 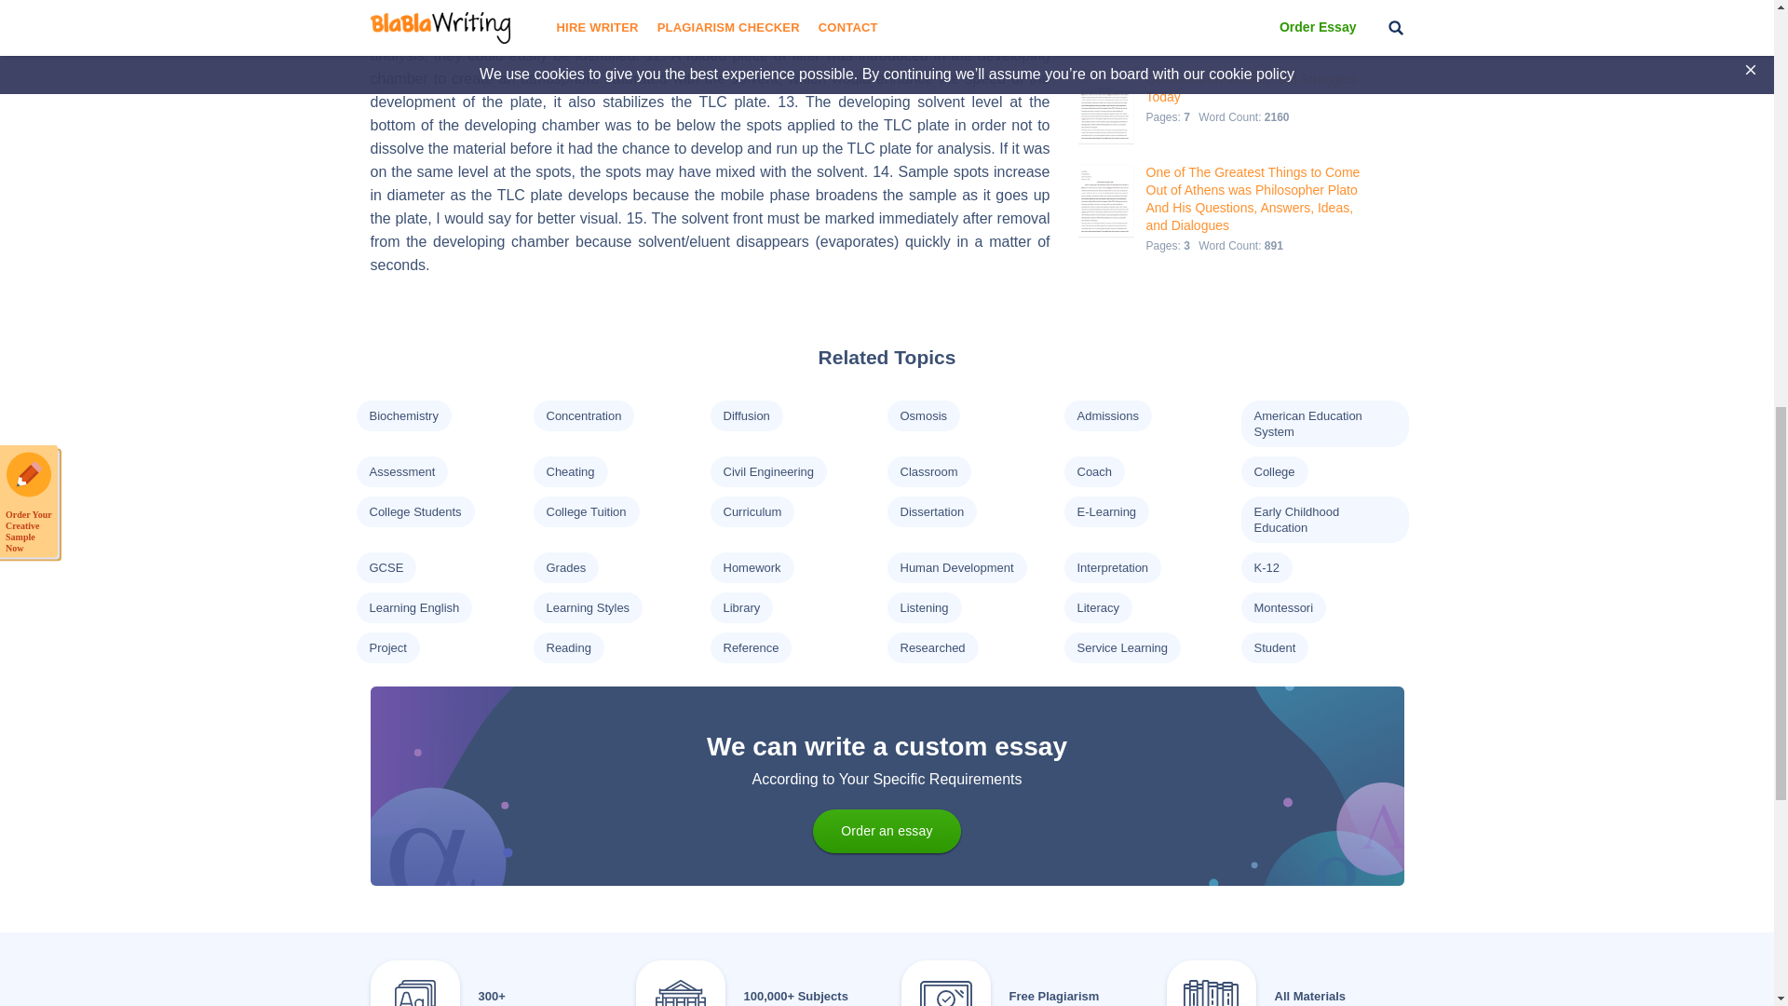 I want to click on American Education System, so click(x=1307, y=423).